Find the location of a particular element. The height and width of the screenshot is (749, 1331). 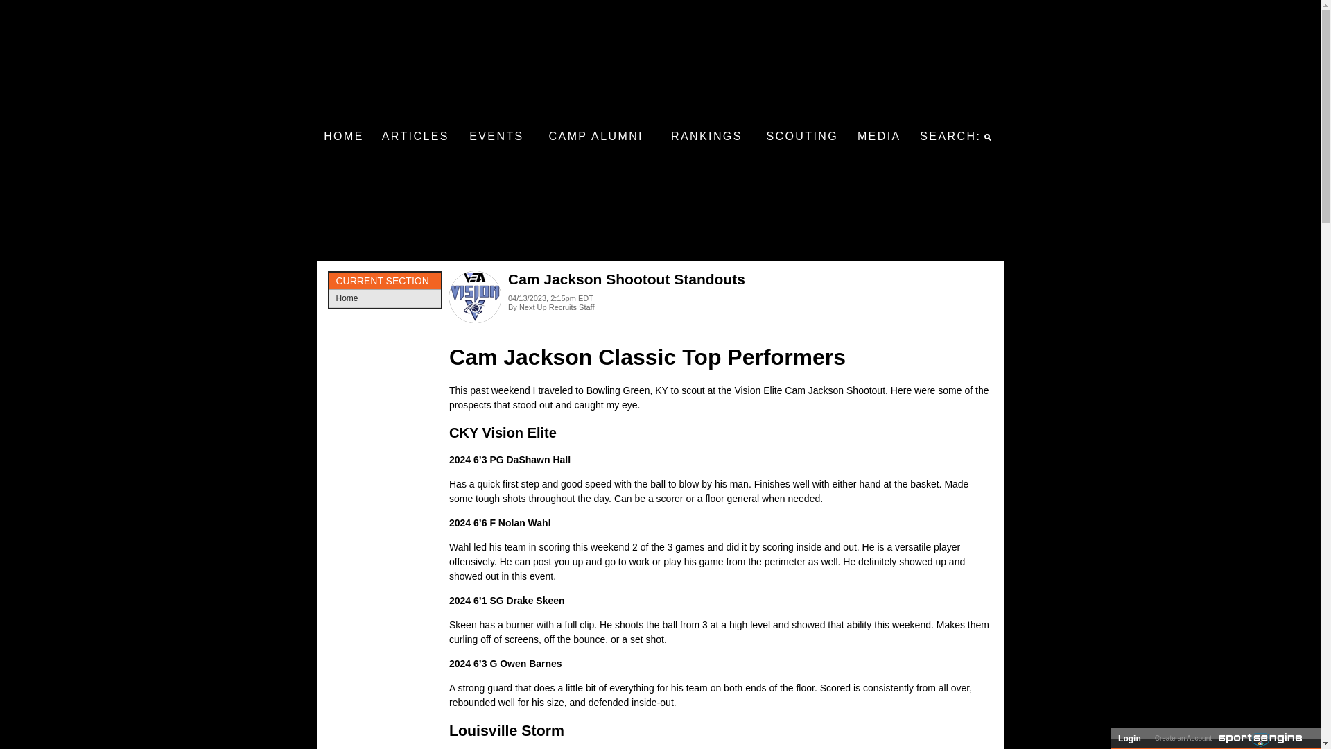

Create an Account is located at coordinates (1183, 738).